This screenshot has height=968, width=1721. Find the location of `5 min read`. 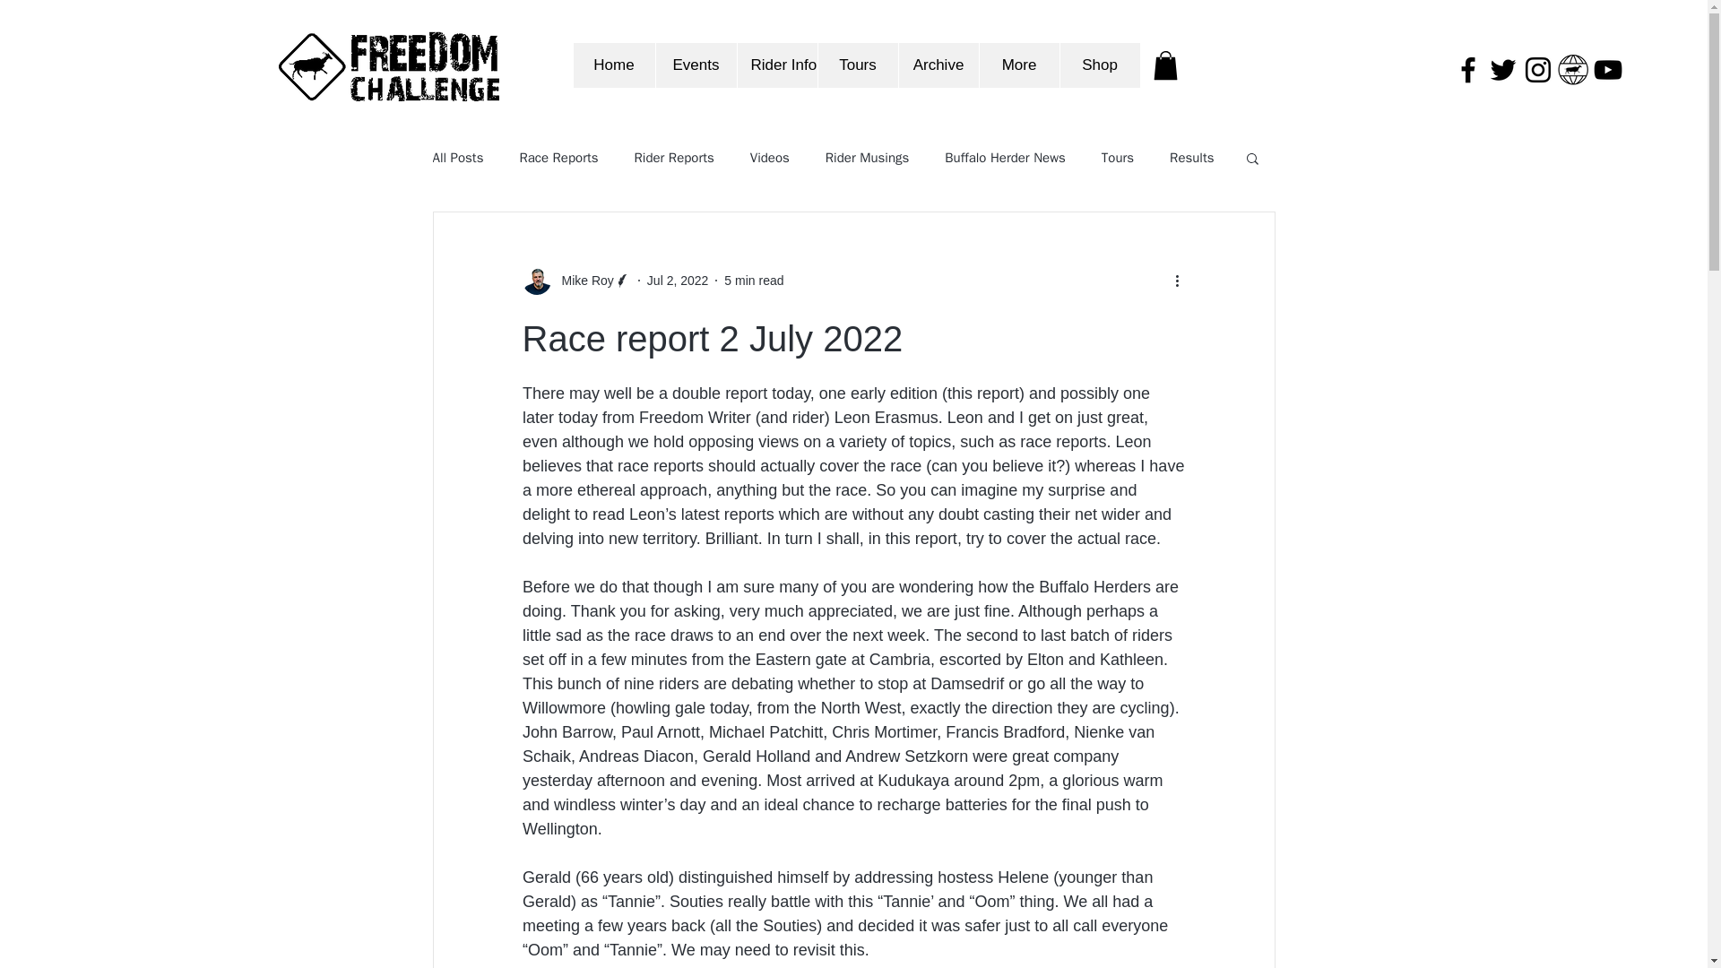

5 min read is located at coordinates (753, 280).